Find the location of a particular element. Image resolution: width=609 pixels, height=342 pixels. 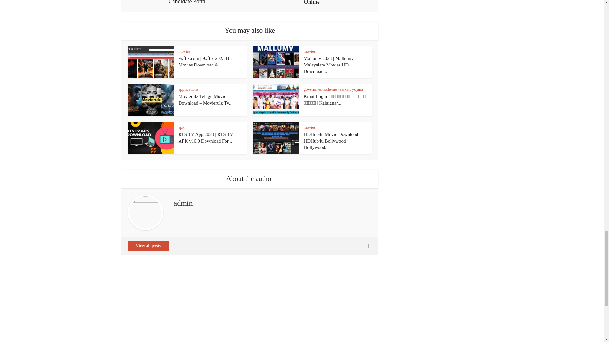

apk is located at coordinates (181, 127).